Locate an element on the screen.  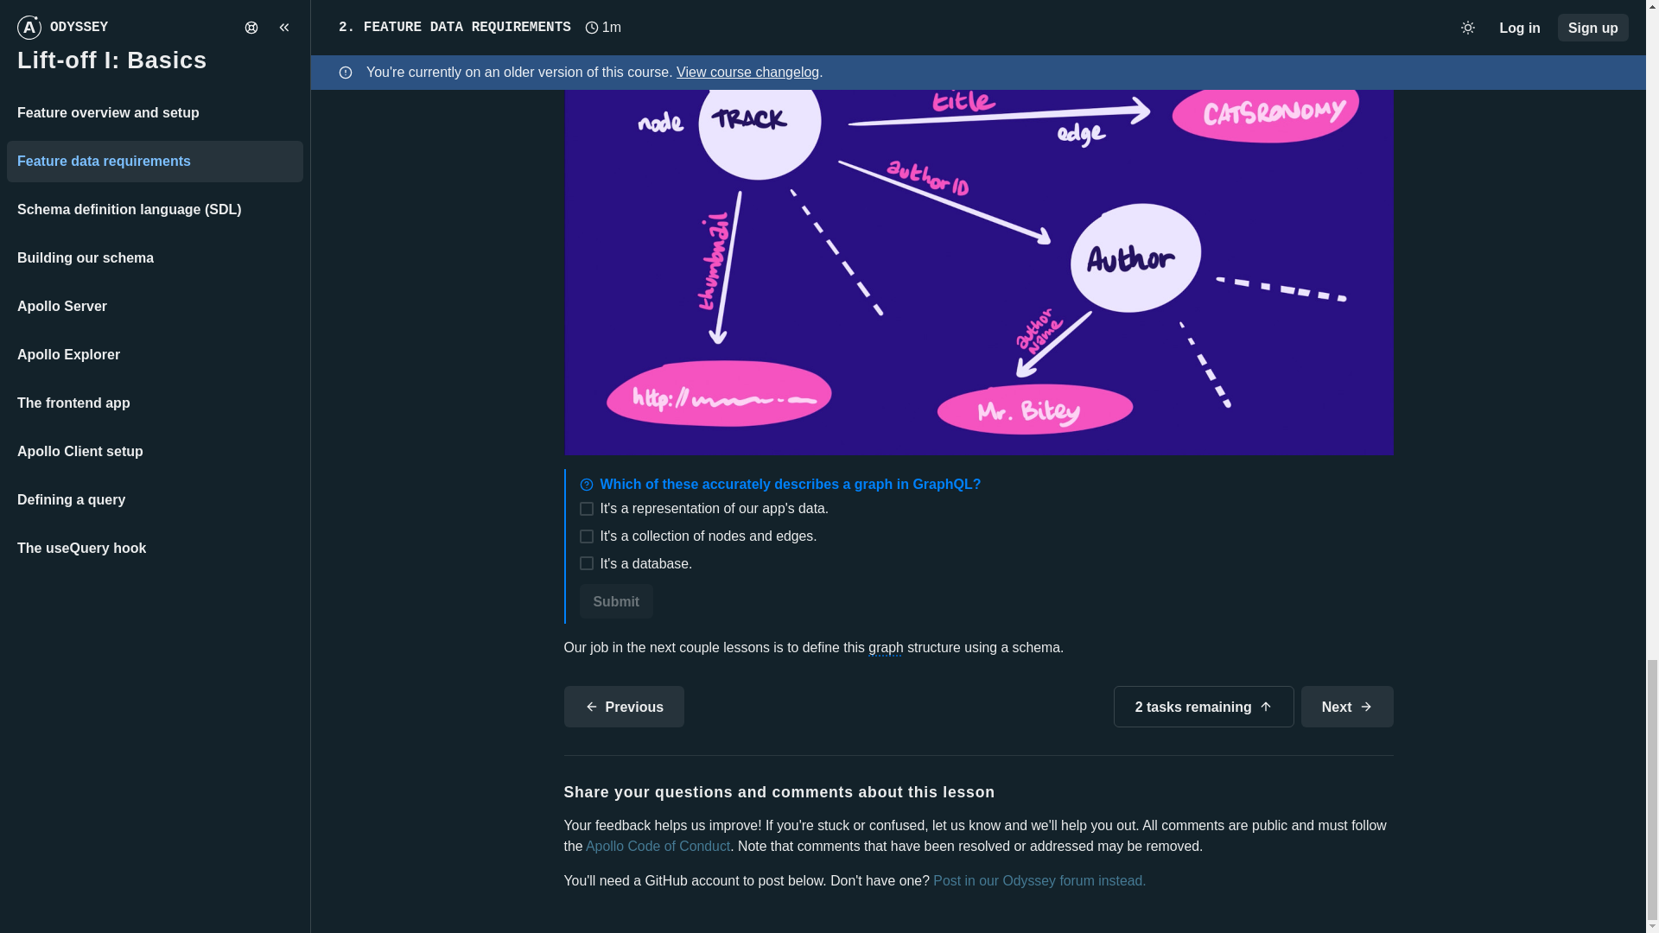
Submit is located at coordinates (616, 601).